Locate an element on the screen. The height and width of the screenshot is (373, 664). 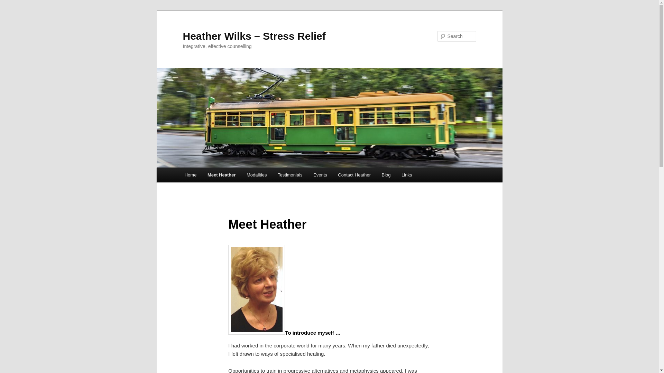
Search is located at coordinates (11, 4).